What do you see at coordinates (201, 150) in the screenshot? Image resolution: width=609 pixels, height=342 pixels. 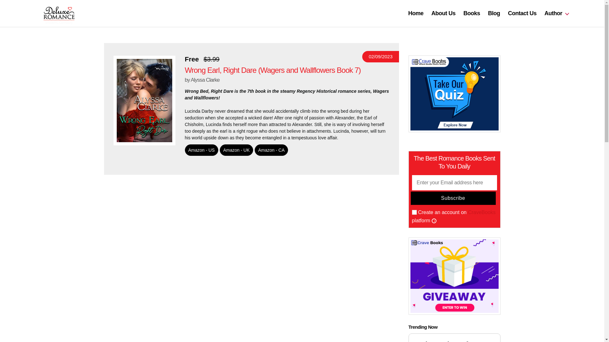 I see `Amazon - US` at bounding box center [201, 150].